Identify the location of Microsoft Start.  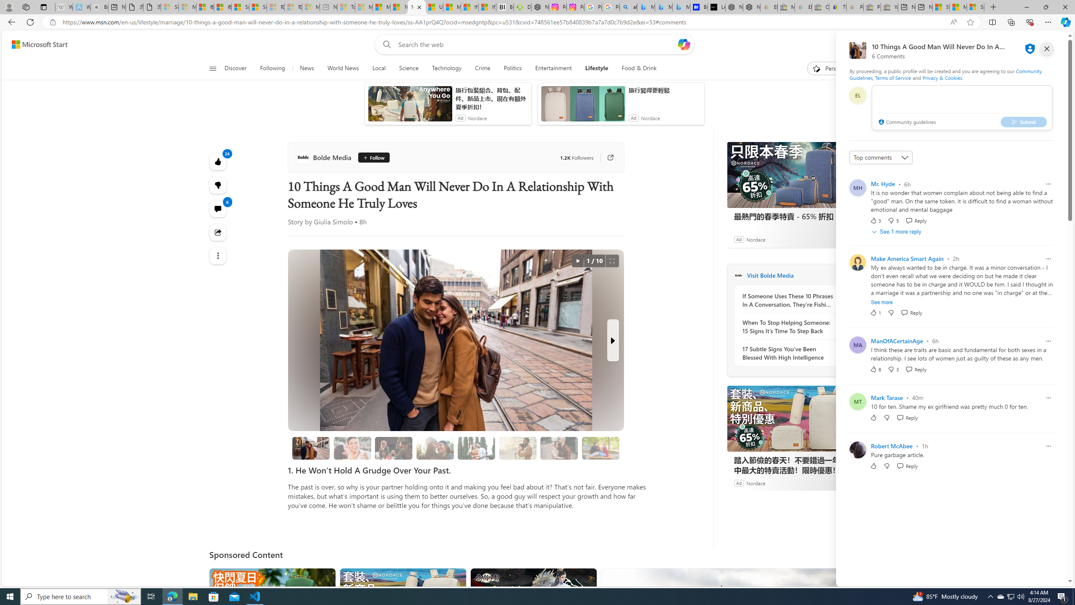
(39, 45).